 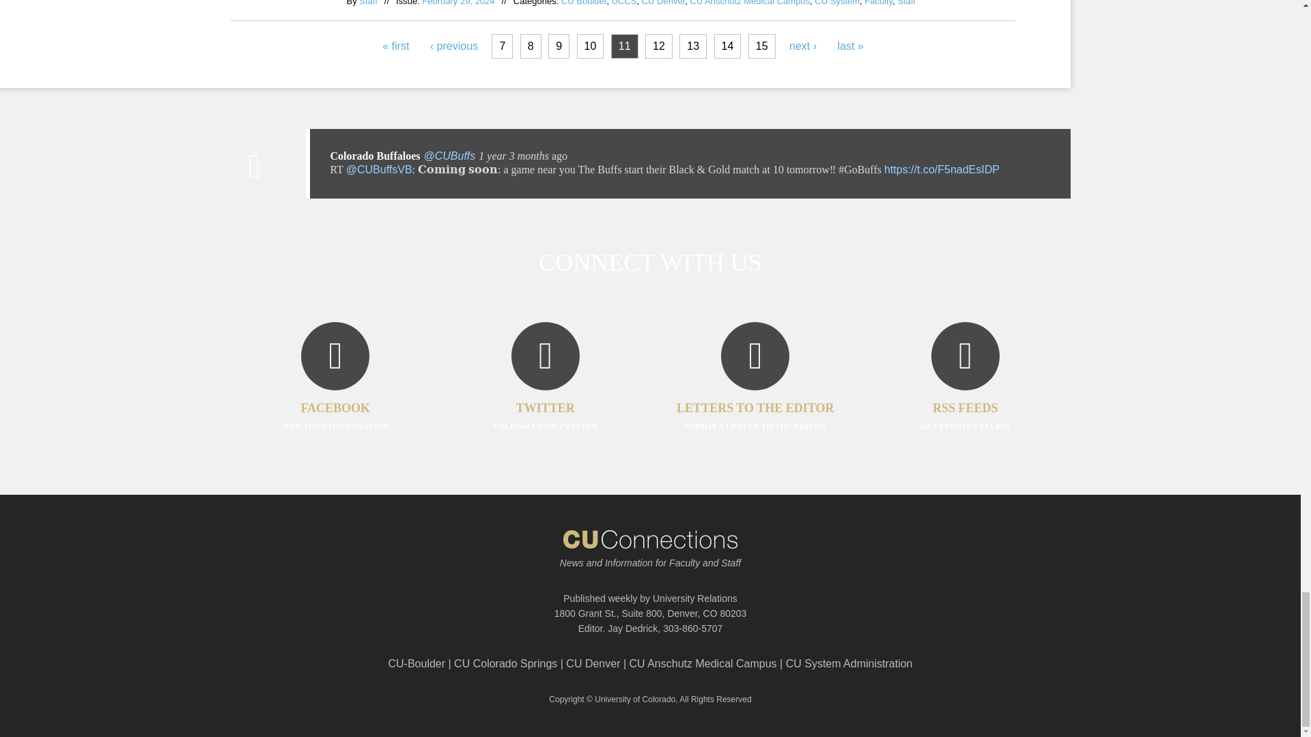 I want to click on Go to page 14, so click(x=727, y=46).